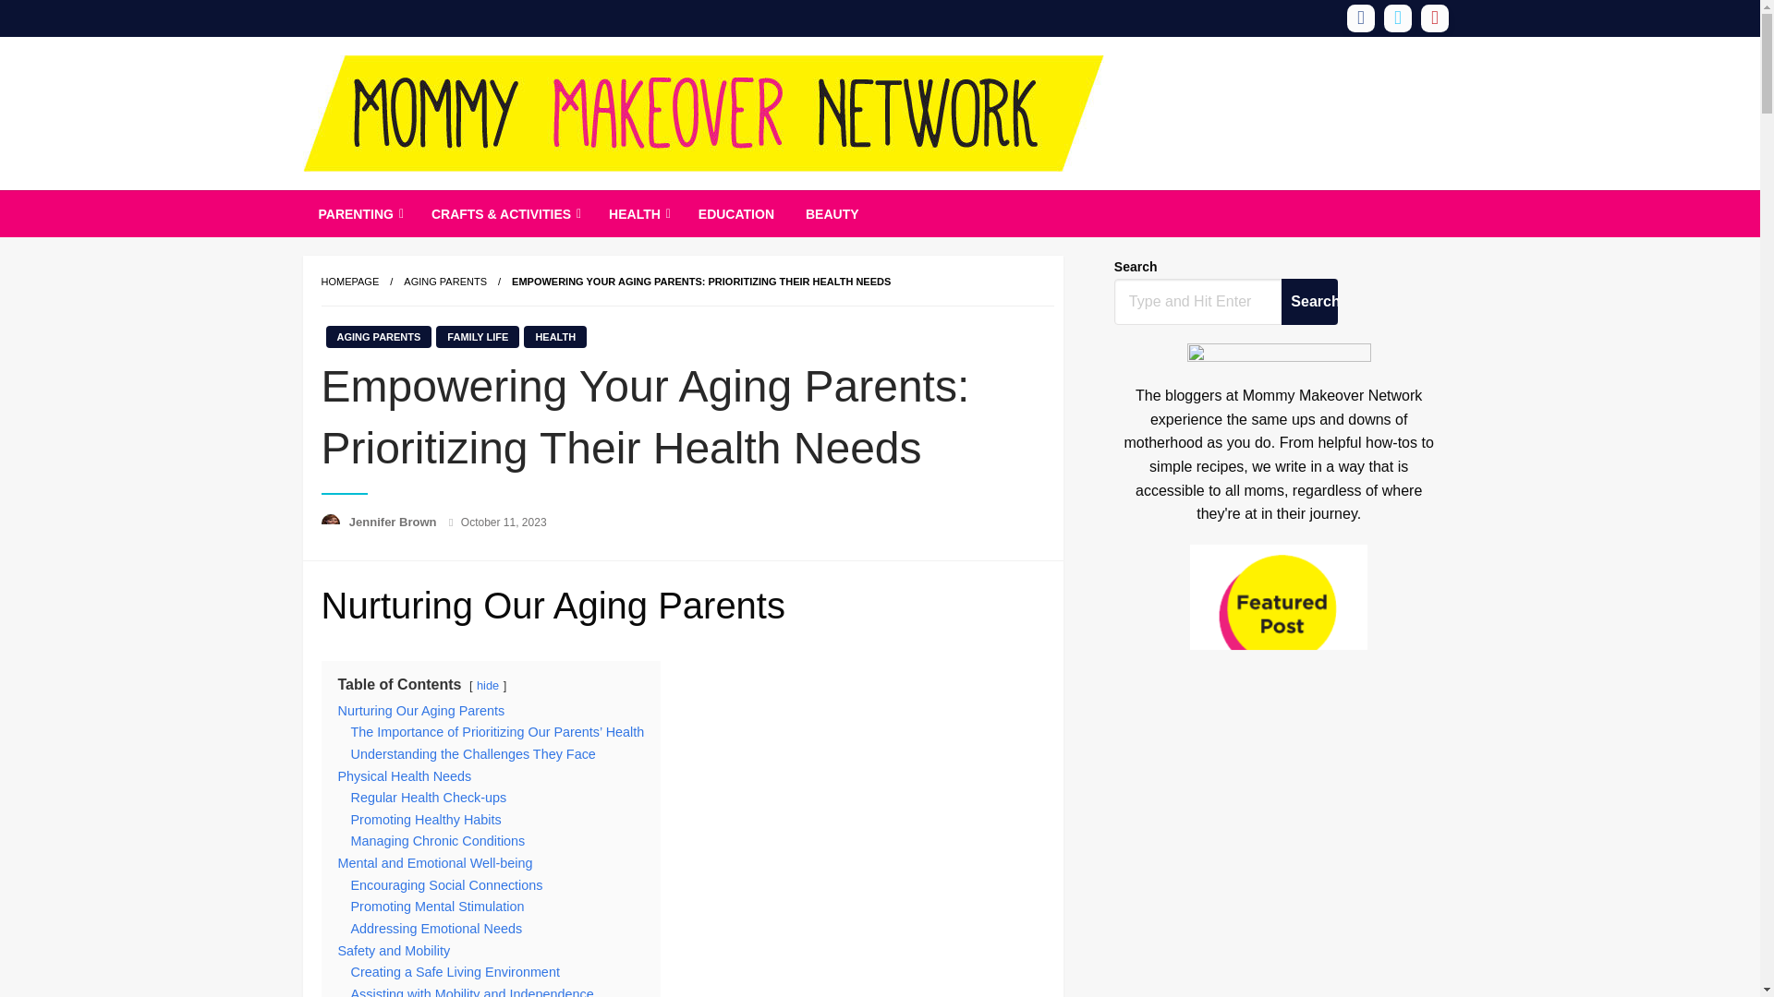 The width and height of the screenshot is (1774, 997). What do you see at coordinates (554, 336) in the screenshot?
I see `HEALTH` at bounding box center [554, 336].